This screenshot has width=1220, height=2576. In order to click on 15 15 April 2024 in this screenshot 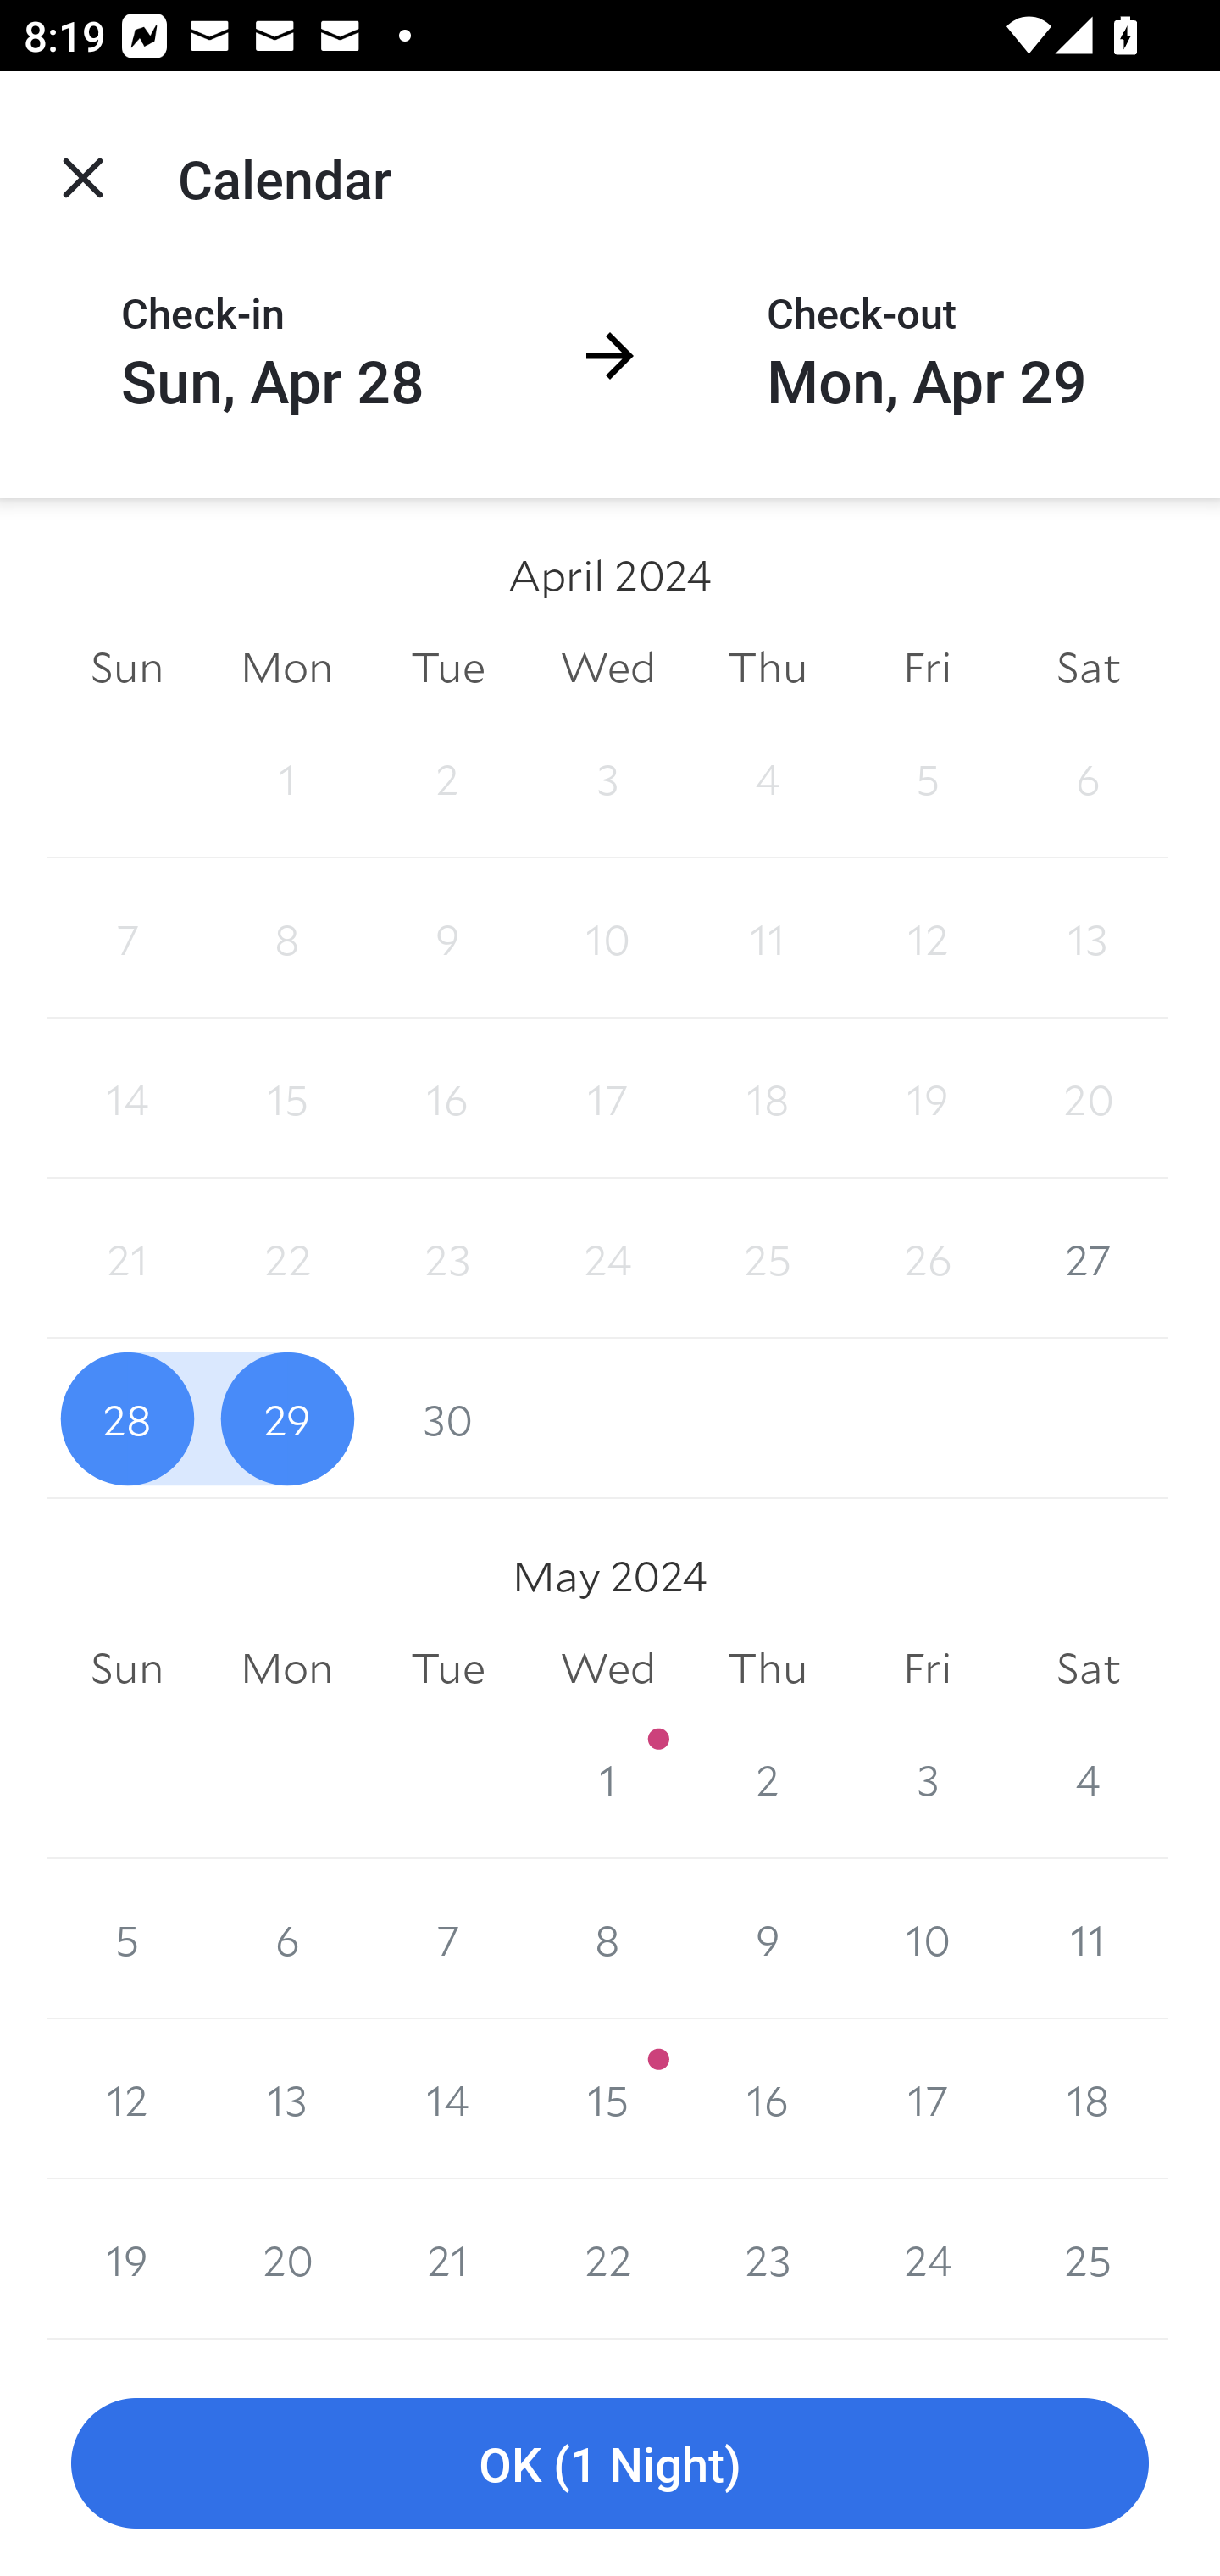, I will do `click(286, 1098)`.